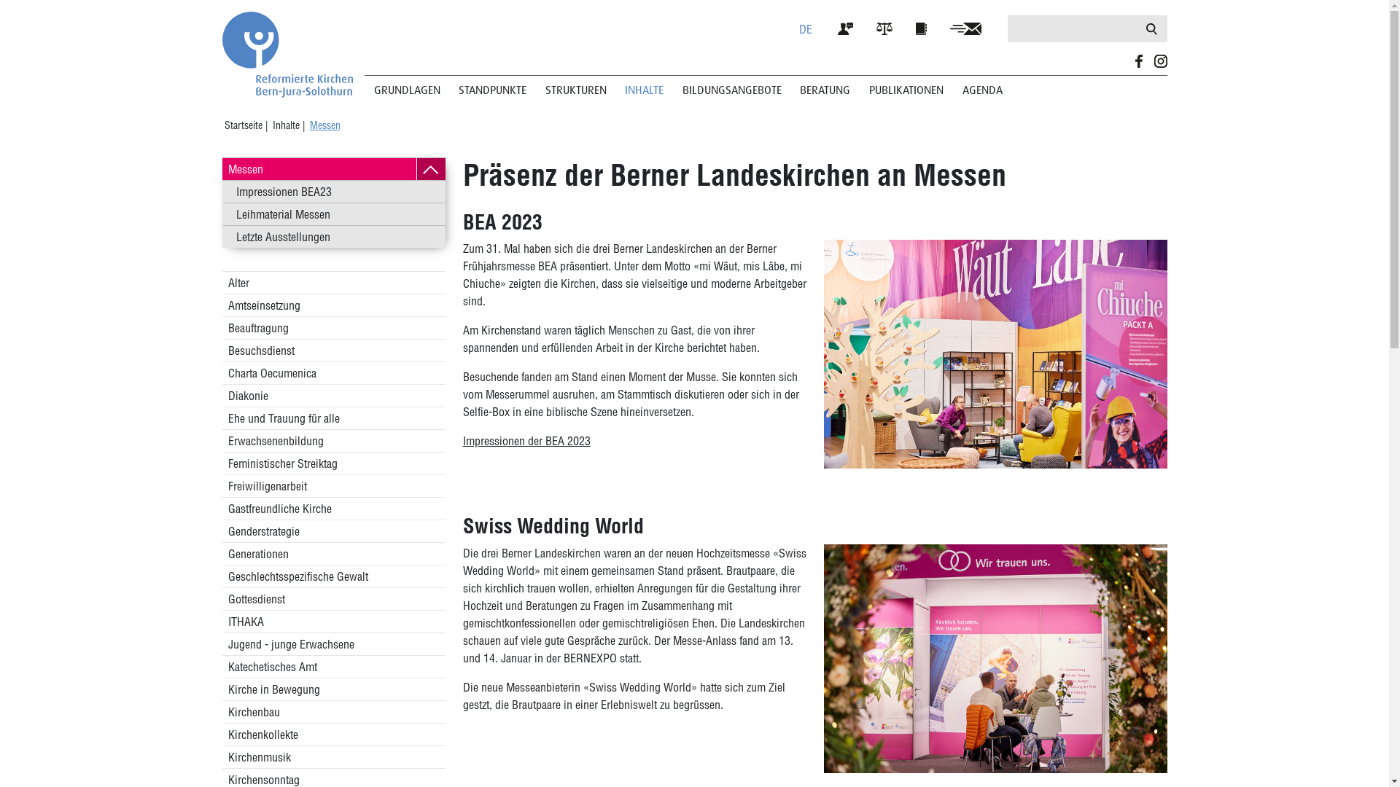  Describe the element at coordinates (576, 90) in the screenshot. I see `STRUKTUREN` at that location.